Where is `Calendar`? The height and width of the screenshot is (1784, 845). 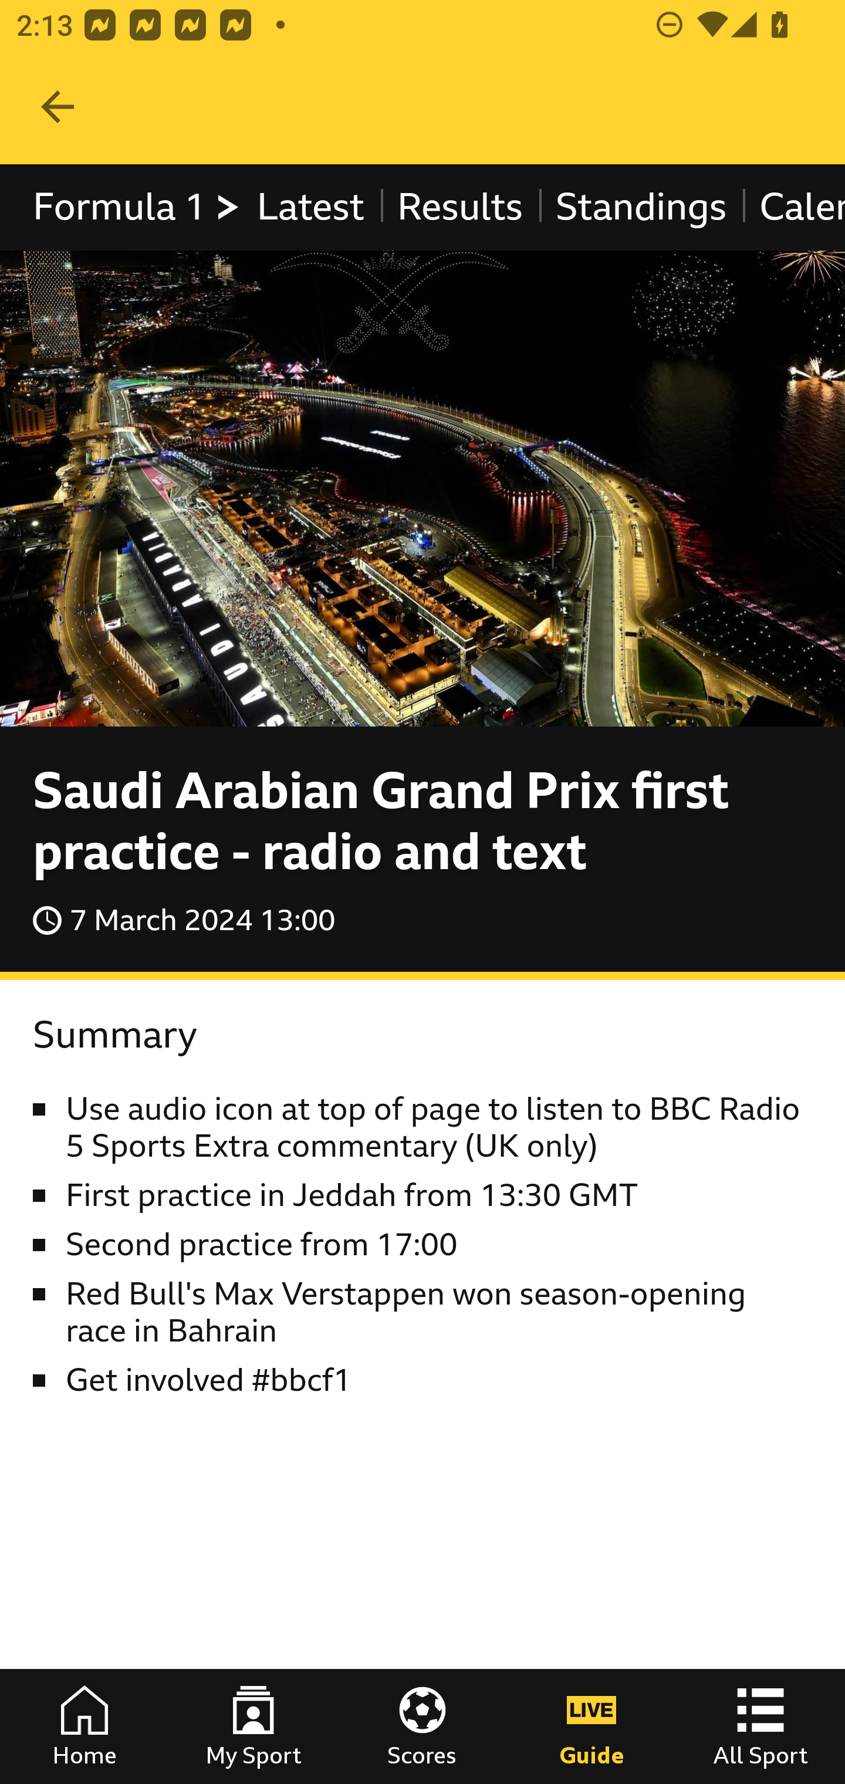 Calendar is located at coordinates (793, 207).